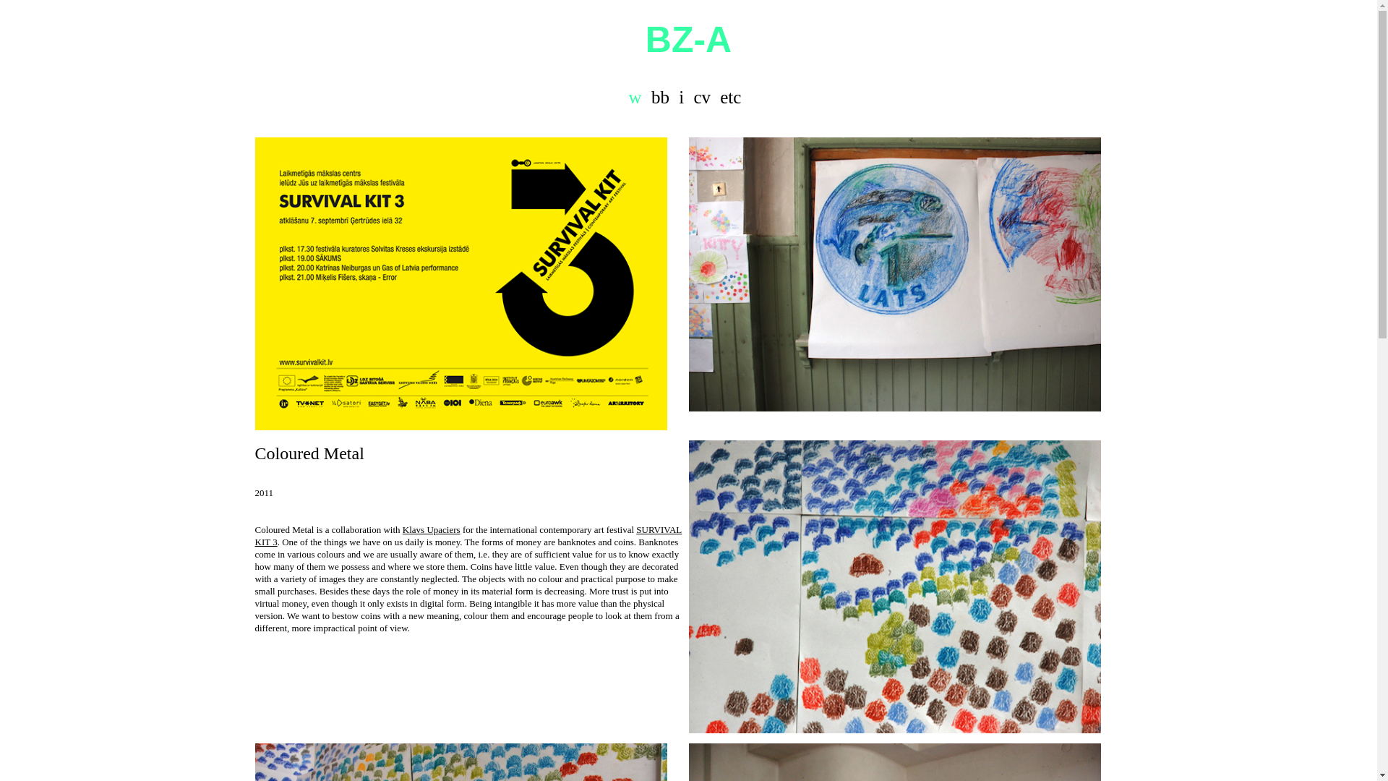 Image resolution: width=1388 pixels, height=781 pixels. Describe the element at coordinates (431, 529) in the screenshot. I see `Klavs Upaciers` at that location.